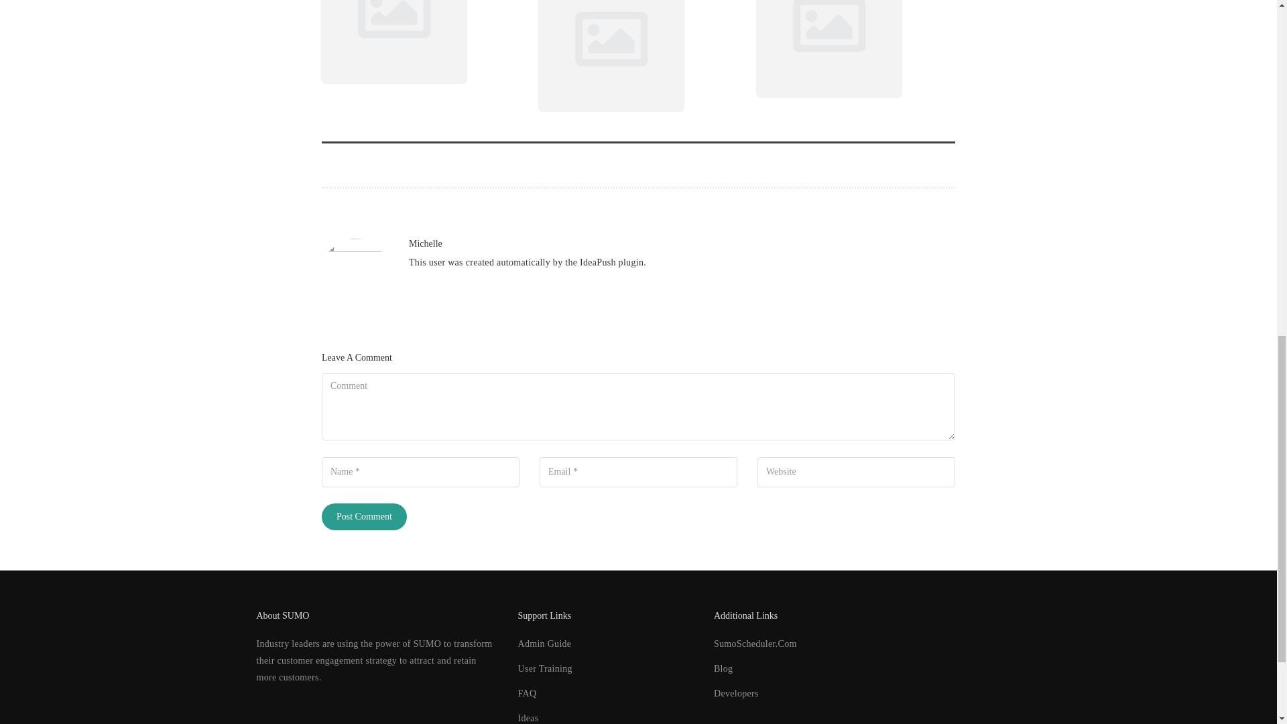  I want to click on Blog, so click(723, 669).